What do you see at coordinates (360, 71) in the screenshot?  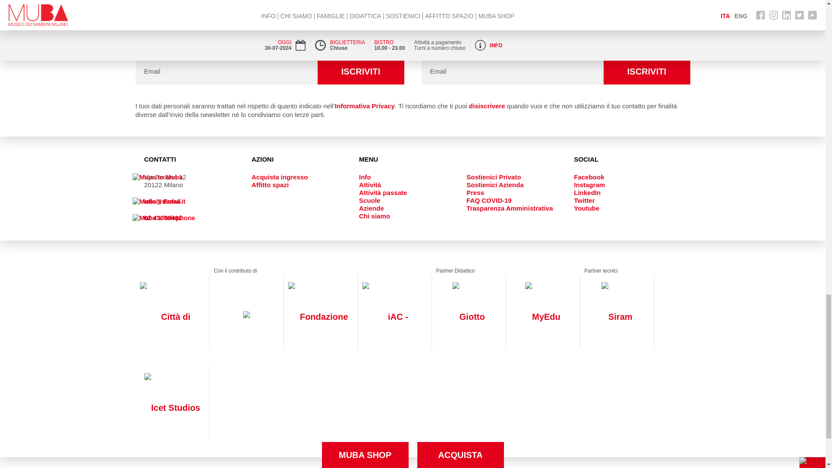 I see `ISCRIVITI` at bounding box center [360, 71].